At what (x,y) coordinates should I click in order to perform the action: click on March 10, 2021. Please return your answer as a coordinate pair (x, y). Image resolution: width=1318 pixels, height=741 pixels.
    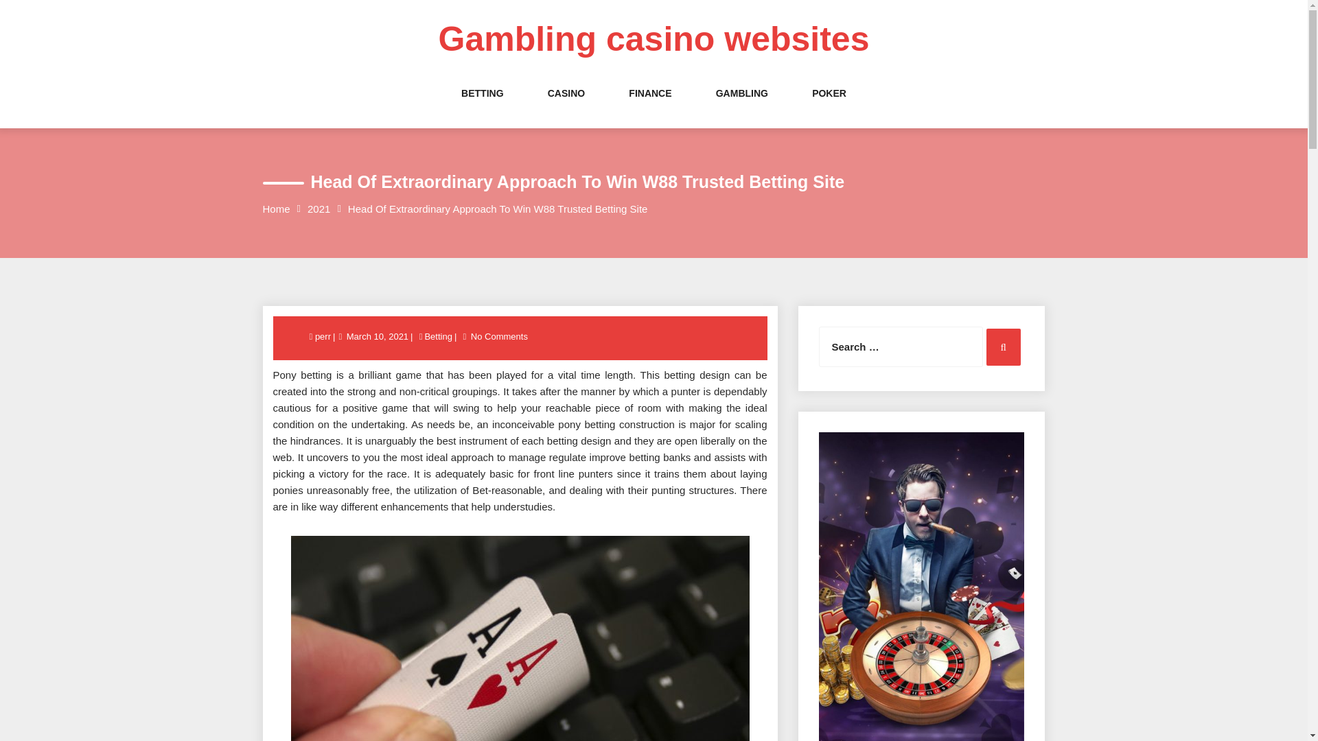
    Looking at the image, I should click on (377, 336).